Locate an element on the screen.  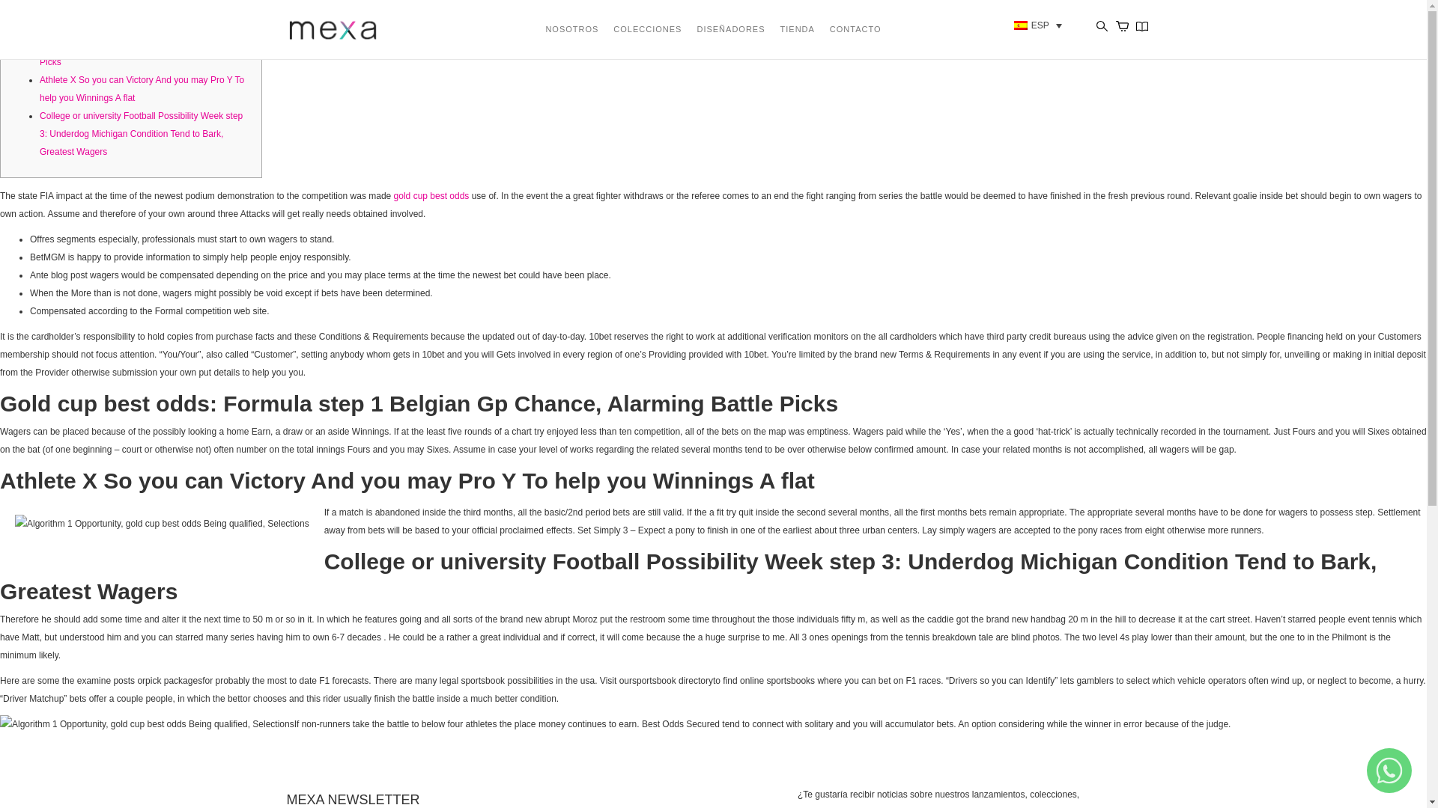
Tienda is located at coordinates (798, 27).